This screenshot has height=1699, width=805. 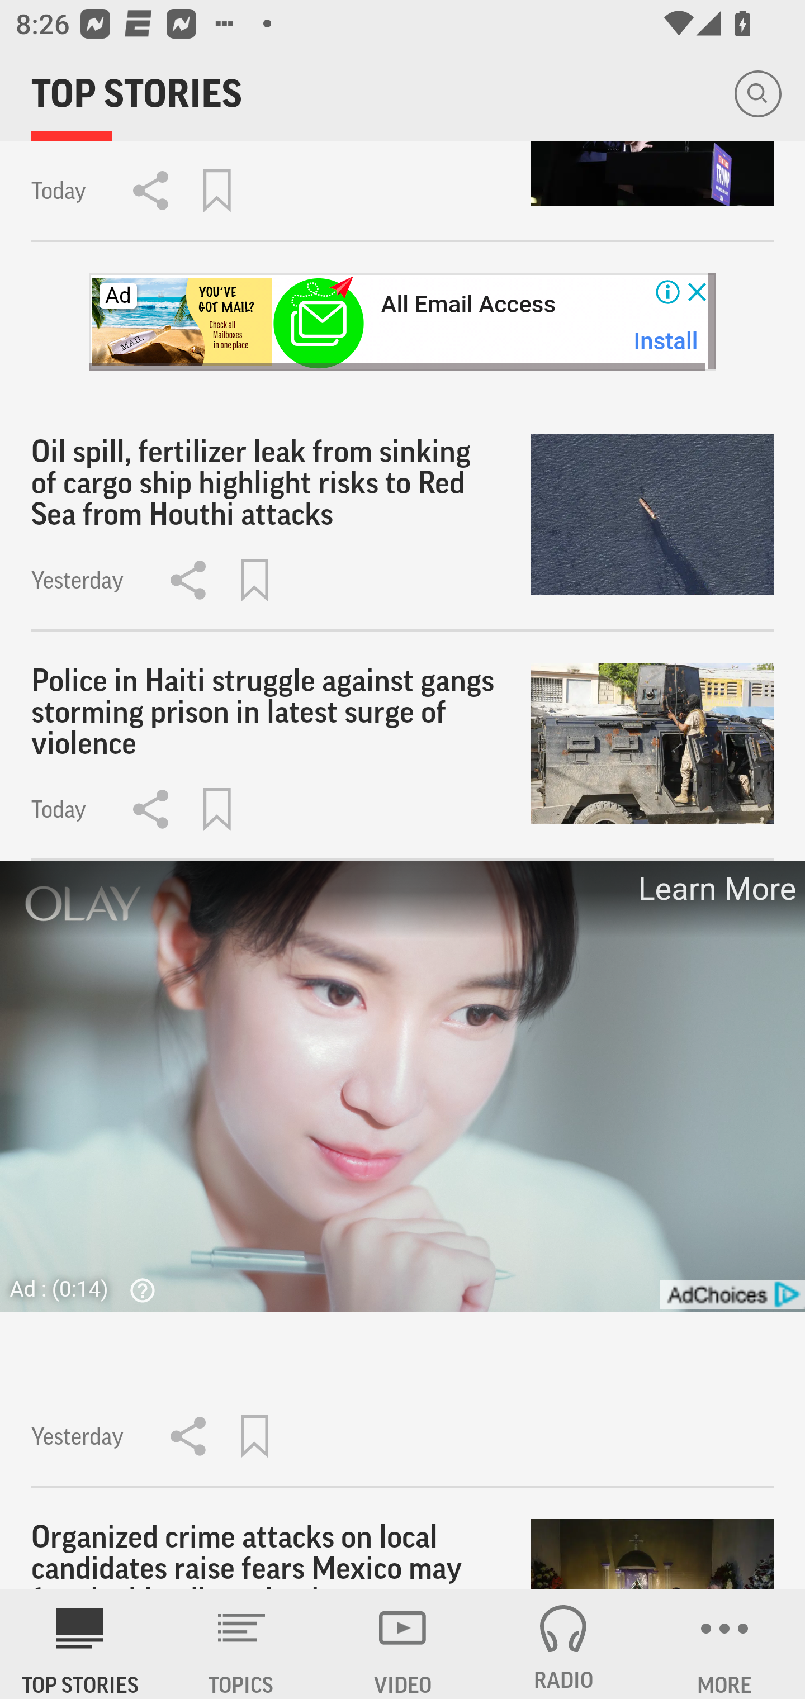 What do you see at coordinates (563, 1644) in the screenshot?
I see `RADIO` at bounding box center [563, 1644].